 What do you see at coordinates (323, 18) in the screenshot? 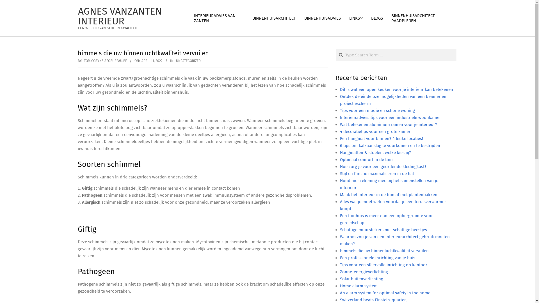
I see `BINNENHUISADVIES` at bounding box center [323, 18].